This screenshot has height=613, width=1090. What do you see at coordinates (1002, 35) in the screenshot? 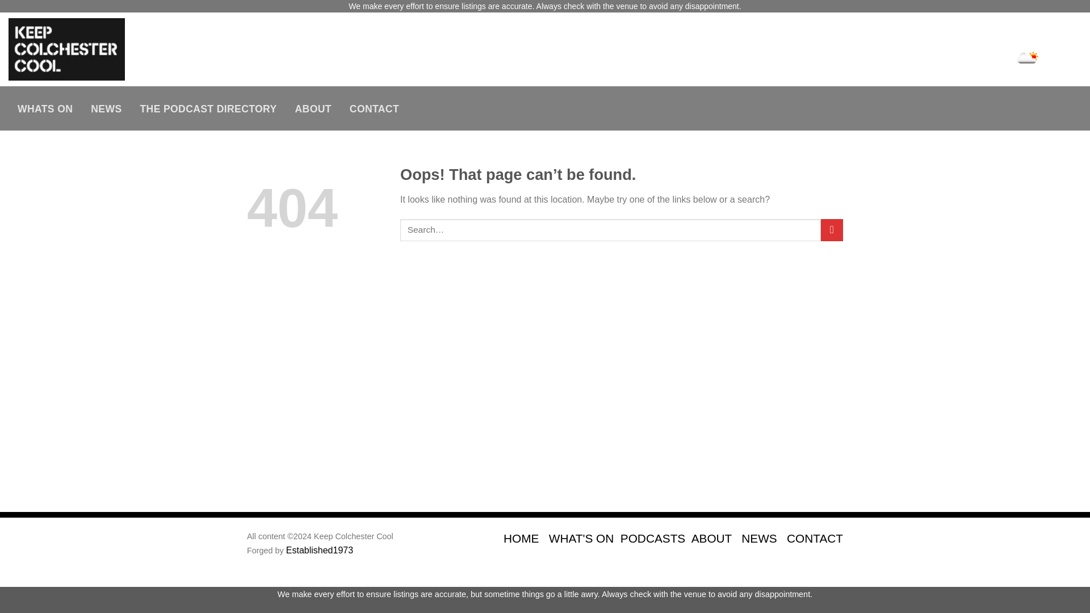
I see `Follow on Facebook` at bounding box center [1002, 35].